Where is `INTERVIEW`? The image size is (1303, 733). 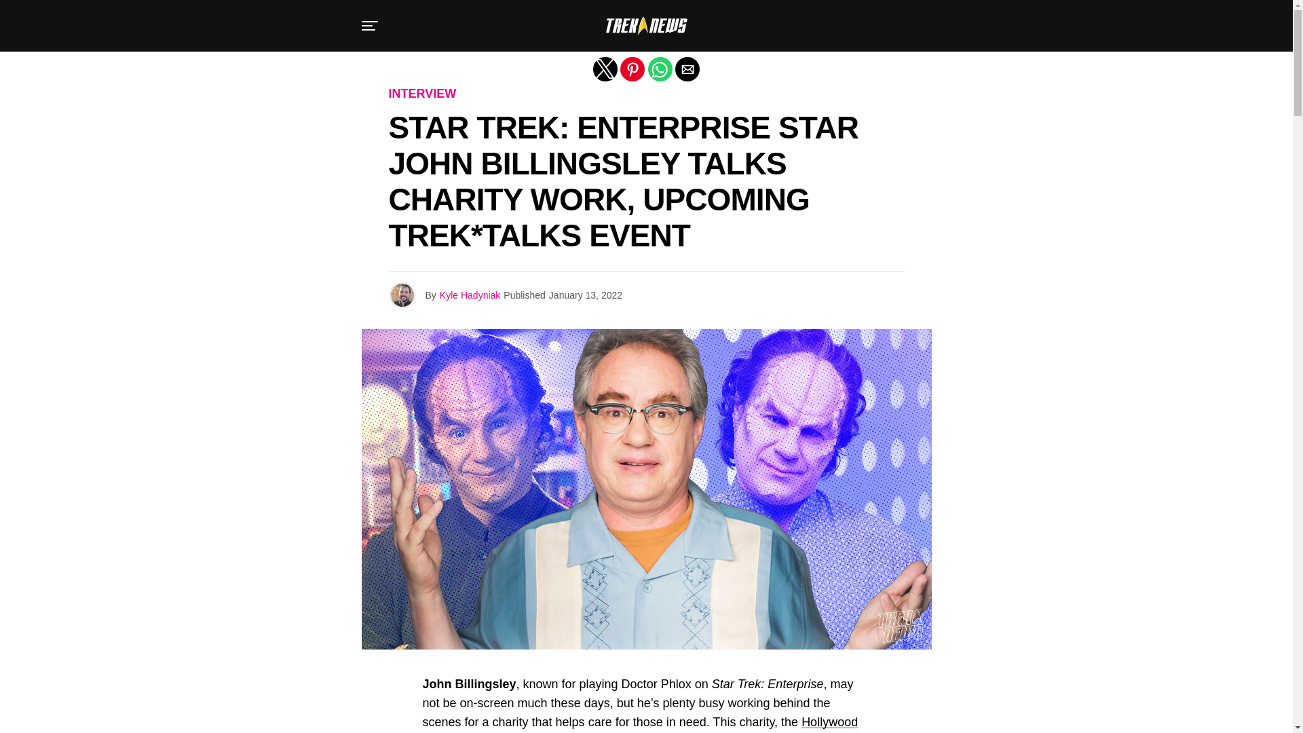
INTERVIEW is located at coordinates (422, 94).